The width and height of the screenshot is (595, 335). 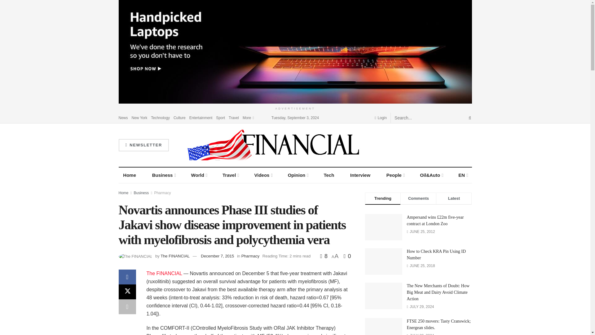 I want to click on Login, so click(x=381, y=117).